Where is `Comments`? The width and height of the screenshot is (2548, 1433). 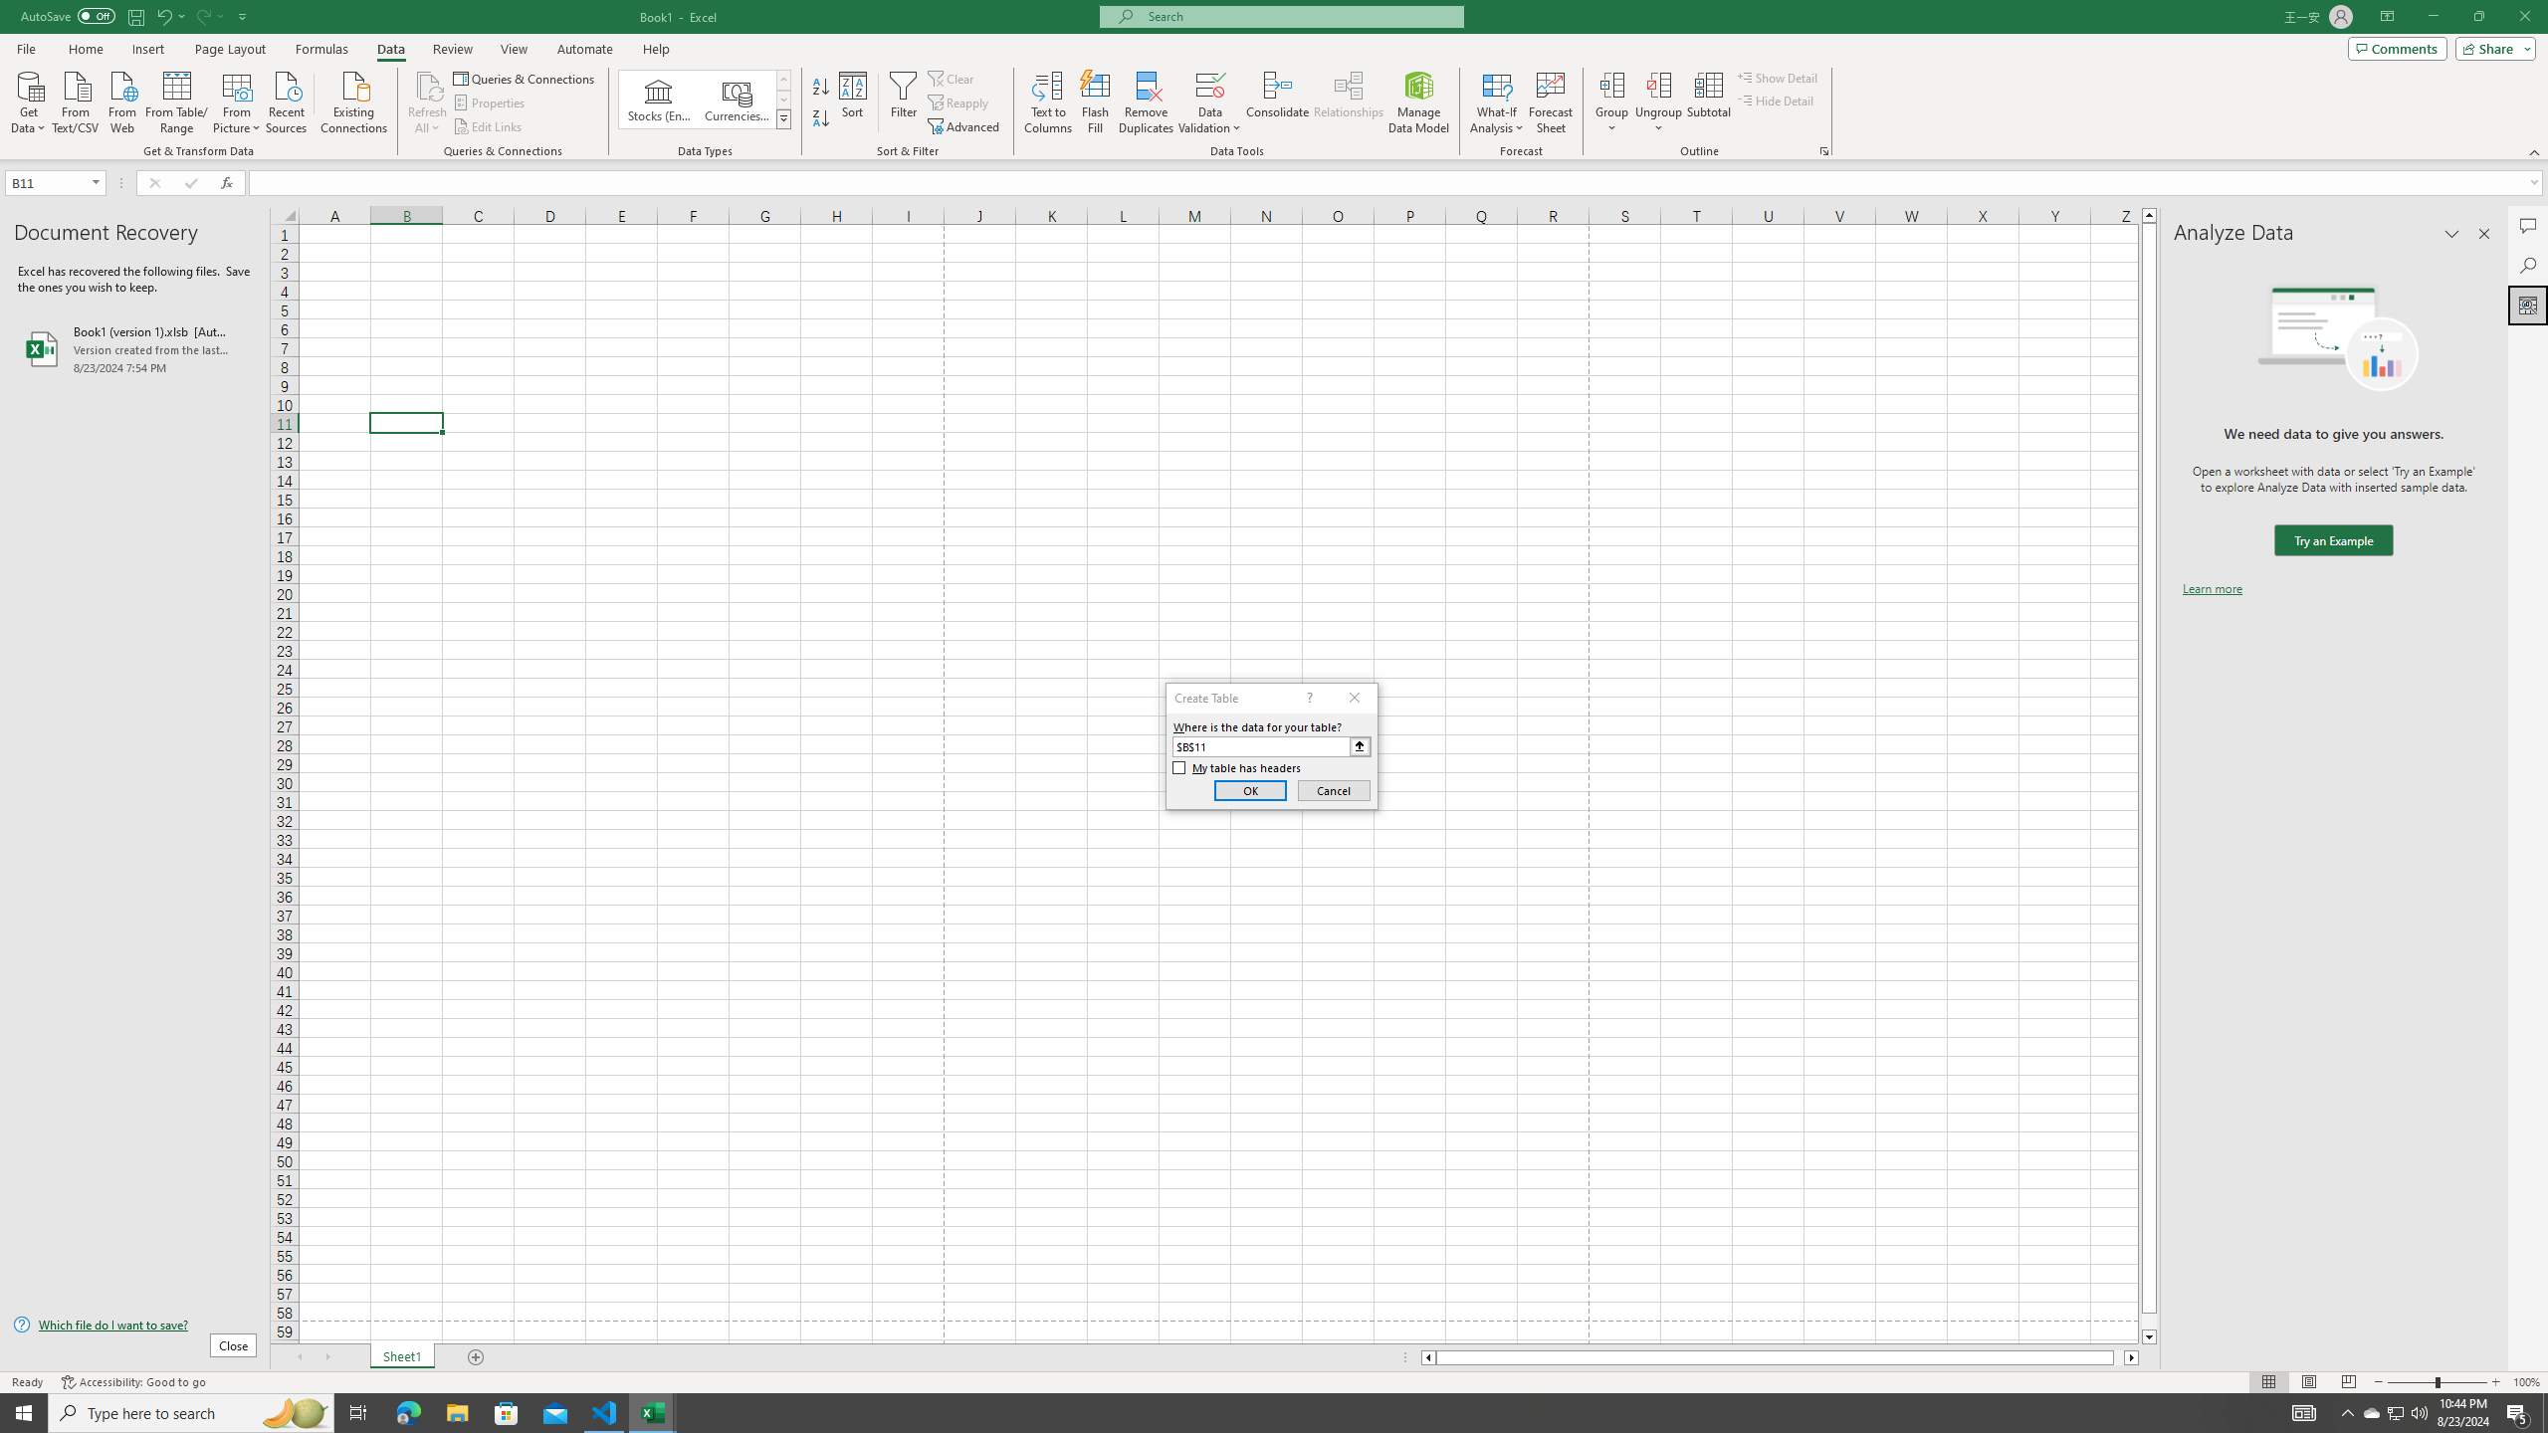
Comments is located at coordinates (2528, 226).